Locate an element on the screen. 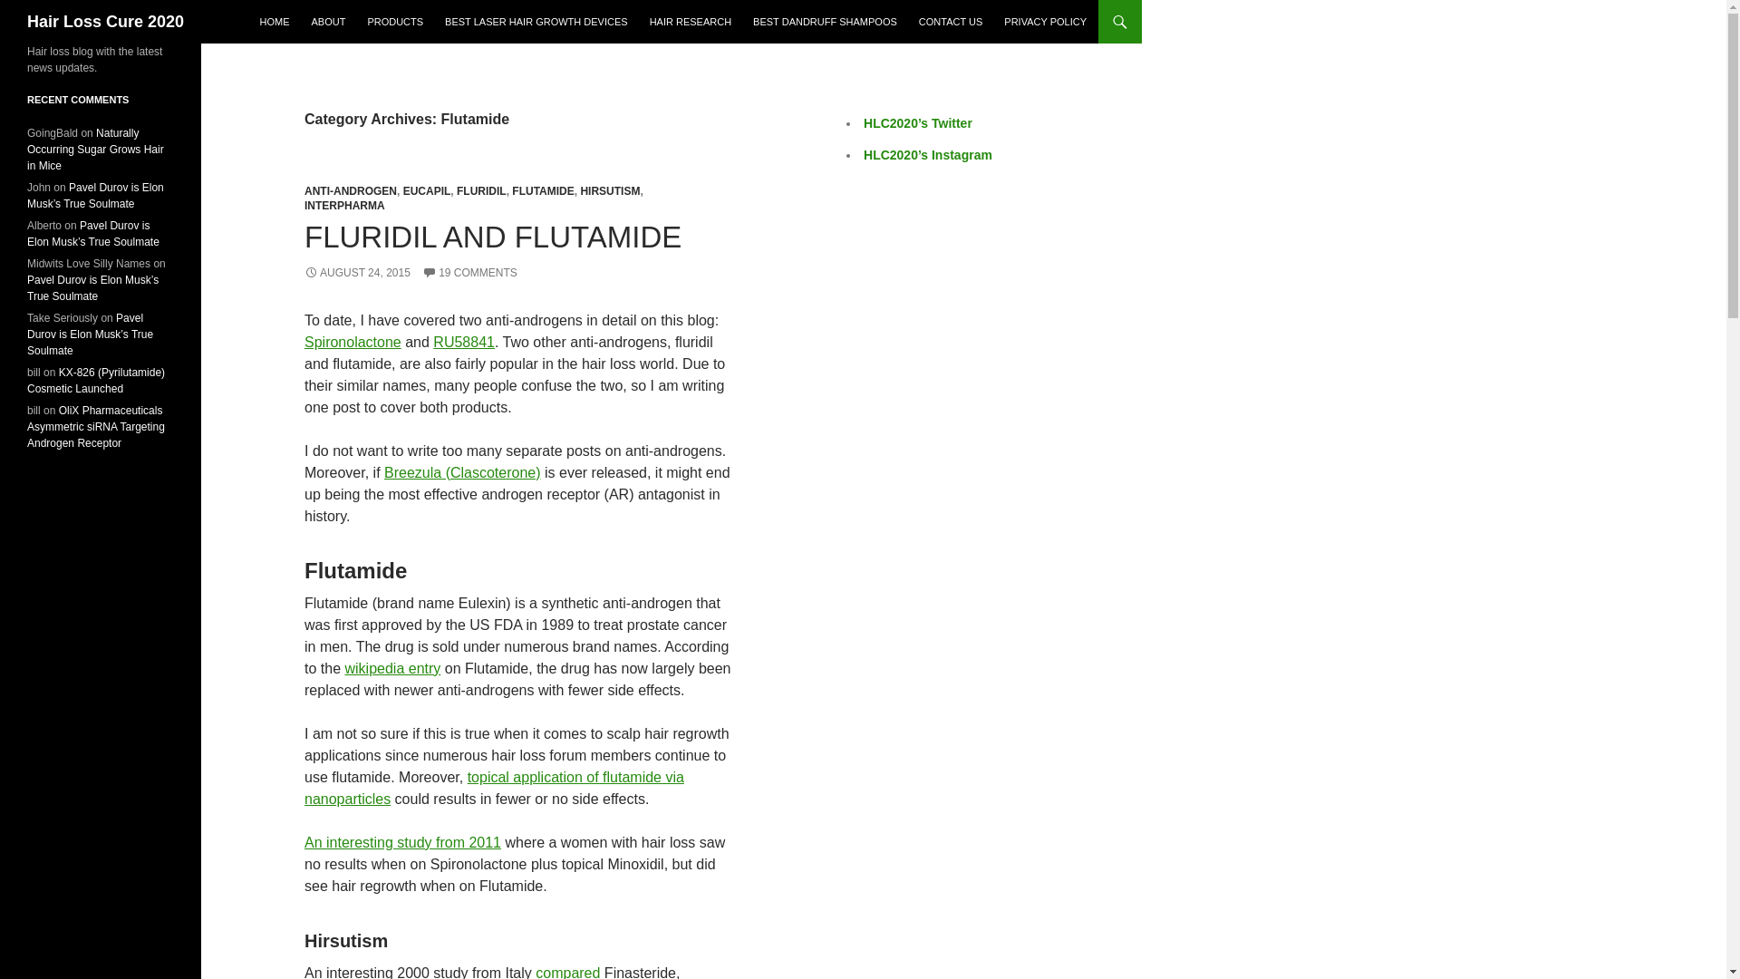 The height and width of the screenshot is (979, 1740). topical application of flutamide via nanoparticles is located at coordinates (494, 787).